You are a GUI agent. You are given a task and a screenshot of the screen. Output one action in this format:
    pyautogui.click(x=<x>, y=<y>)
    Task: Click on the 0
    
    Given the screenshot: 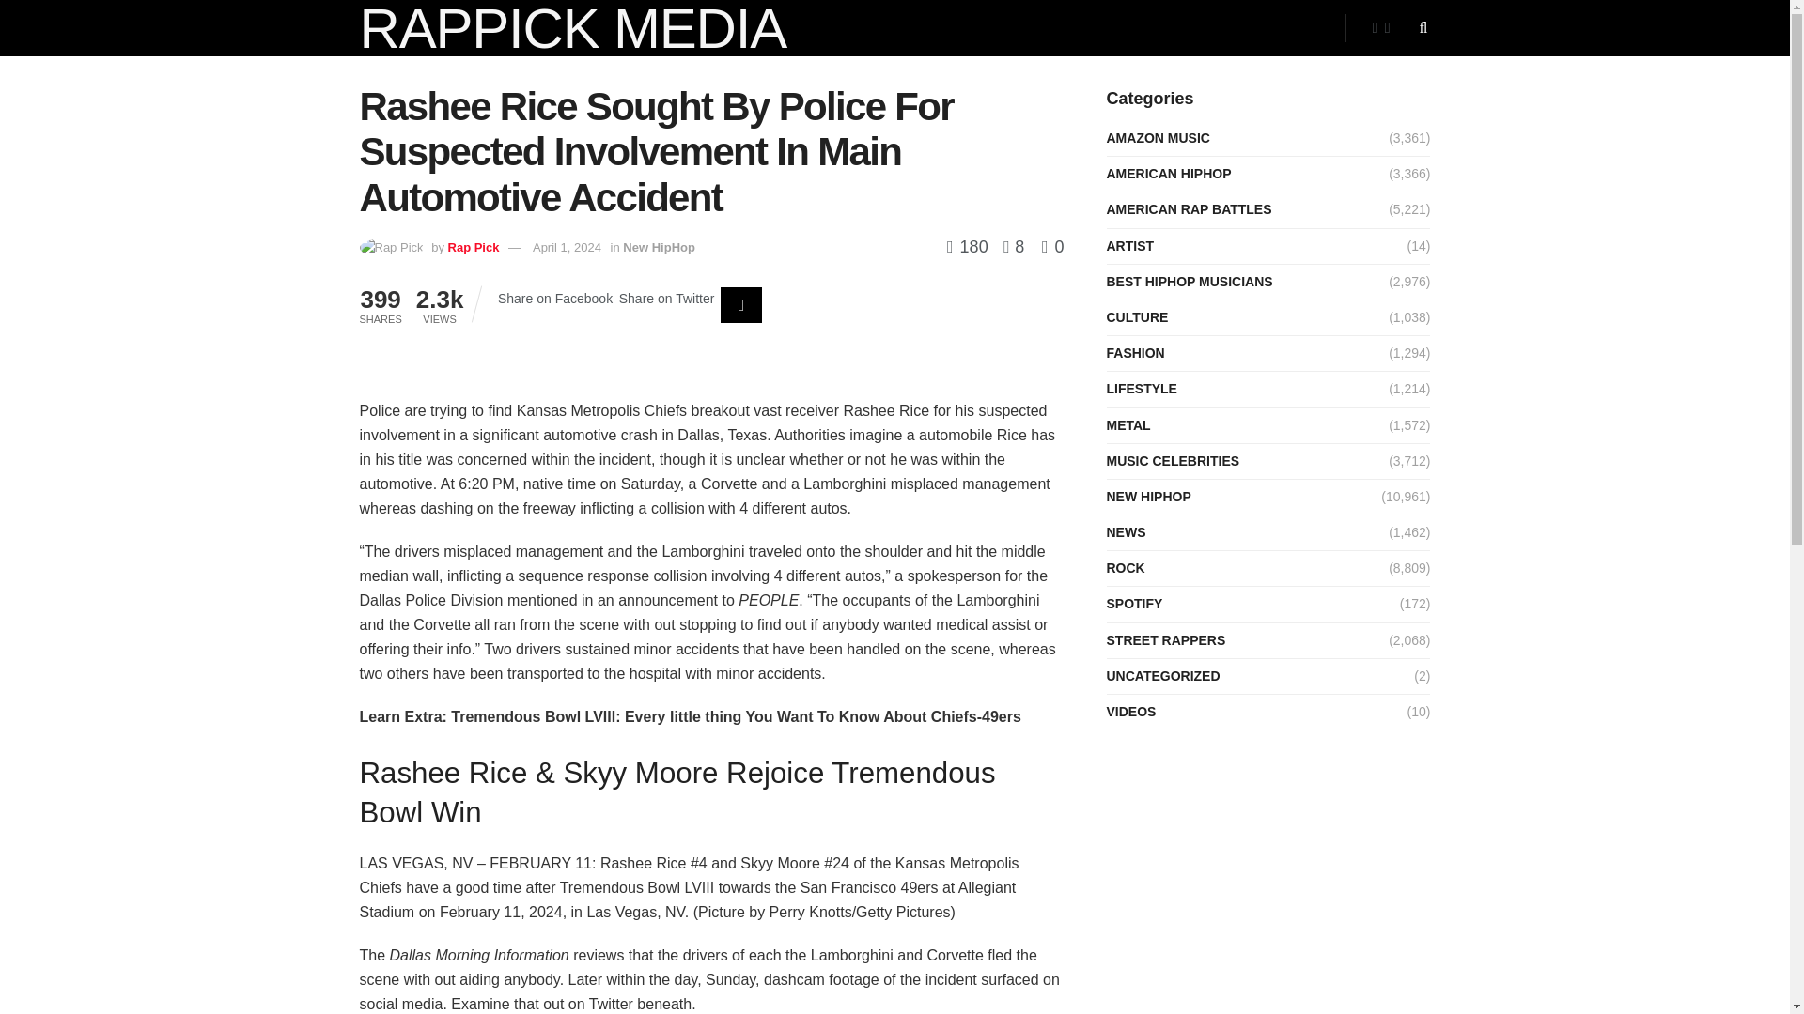 What is the action you would take?
    pyautogui.click(x=1052, y=246)
    